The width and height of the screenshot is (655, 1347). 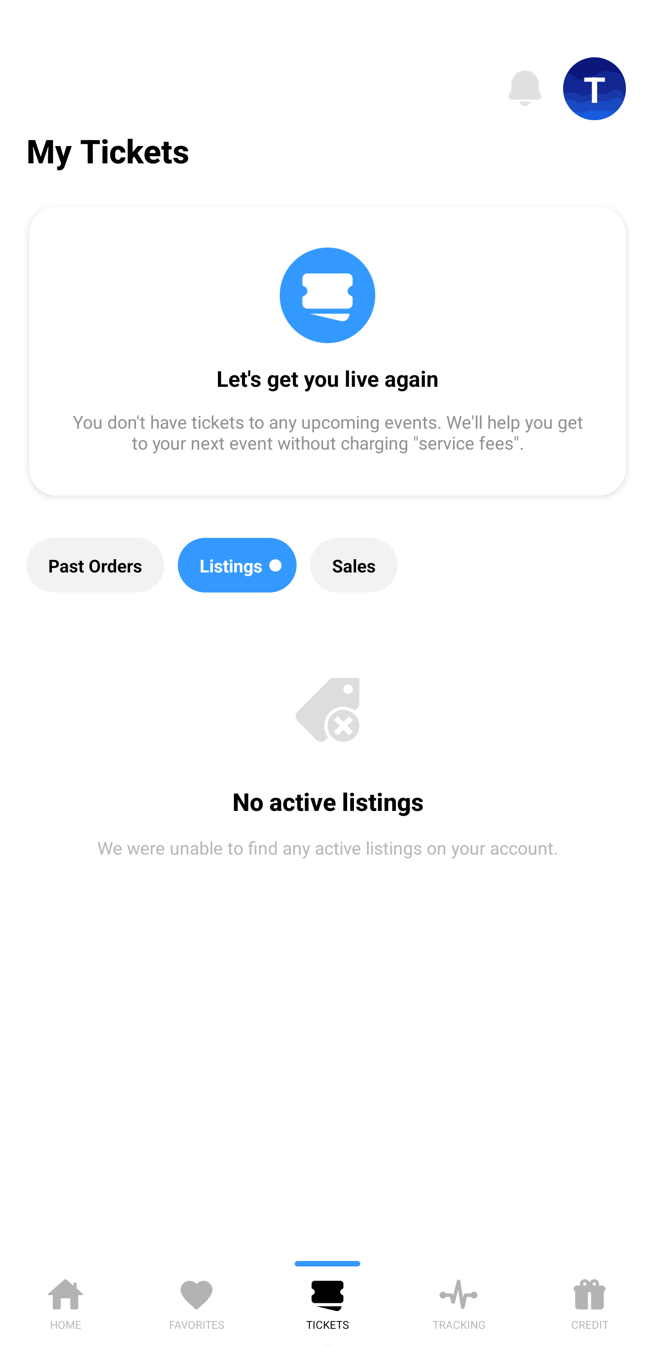 I want to click on Listings, so click(x=237, y=565).